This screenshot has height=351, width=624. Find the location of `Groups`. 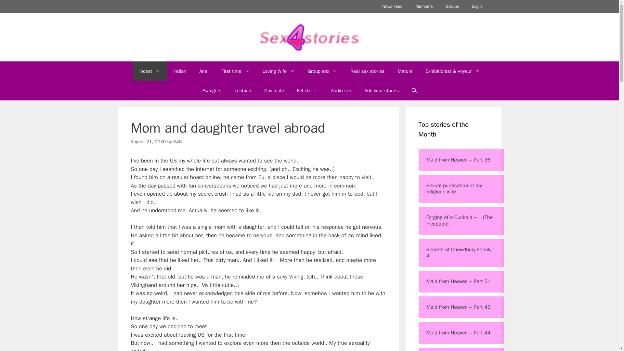

Groups is located at coordinates (452, 6).